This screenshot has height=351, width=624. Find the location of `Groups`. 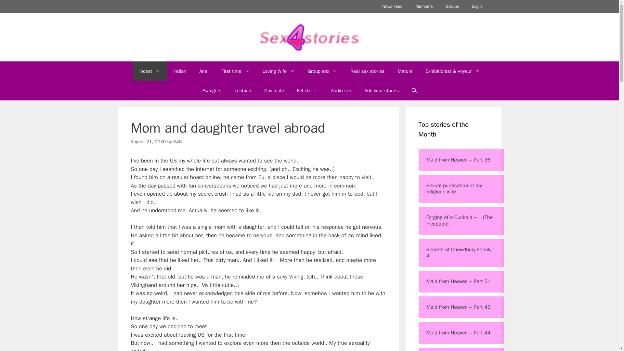

Groups is located at coordinates (452, 6).